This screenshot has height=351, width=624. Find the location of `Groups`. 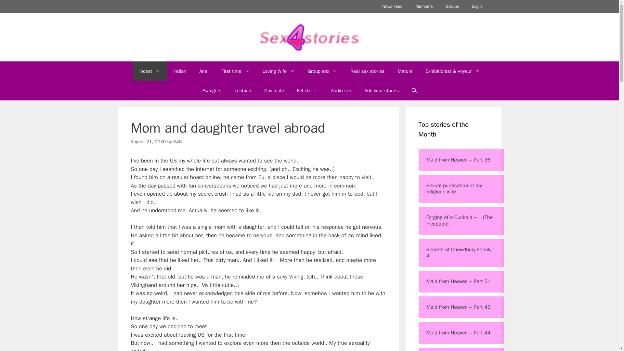

Groups is located at coordinates (452, 6).